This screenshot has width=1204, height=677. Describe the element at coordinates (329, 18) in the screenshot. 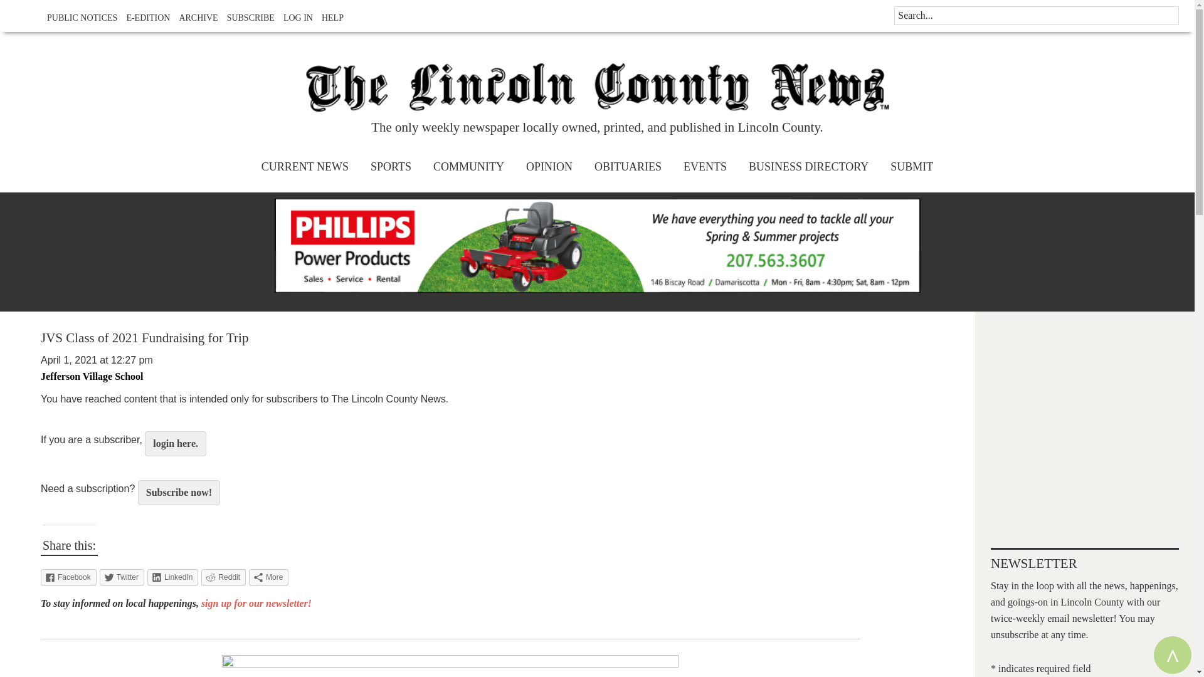

I see `HELP` at that location.